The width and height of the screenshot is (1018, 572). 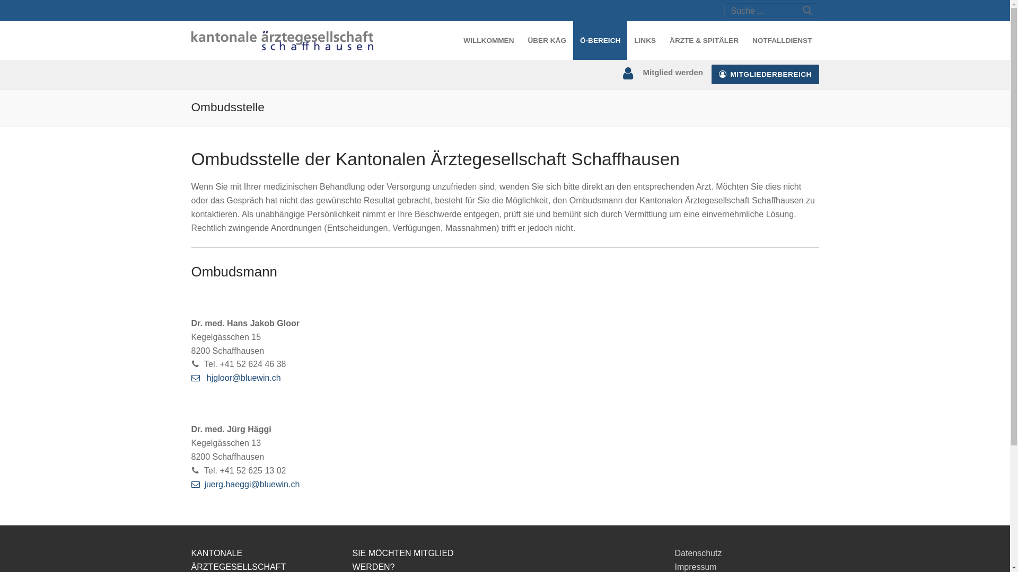 I want to click on Impressum, so click(x=696, y=567).